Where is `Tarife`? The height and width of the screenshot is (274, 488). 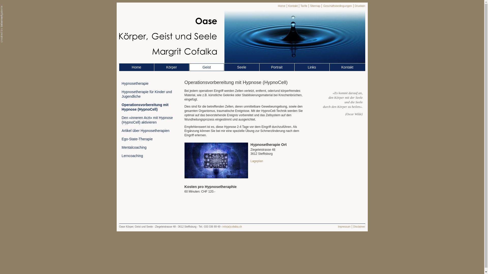 Tarife is located at coordinates (304, 6).